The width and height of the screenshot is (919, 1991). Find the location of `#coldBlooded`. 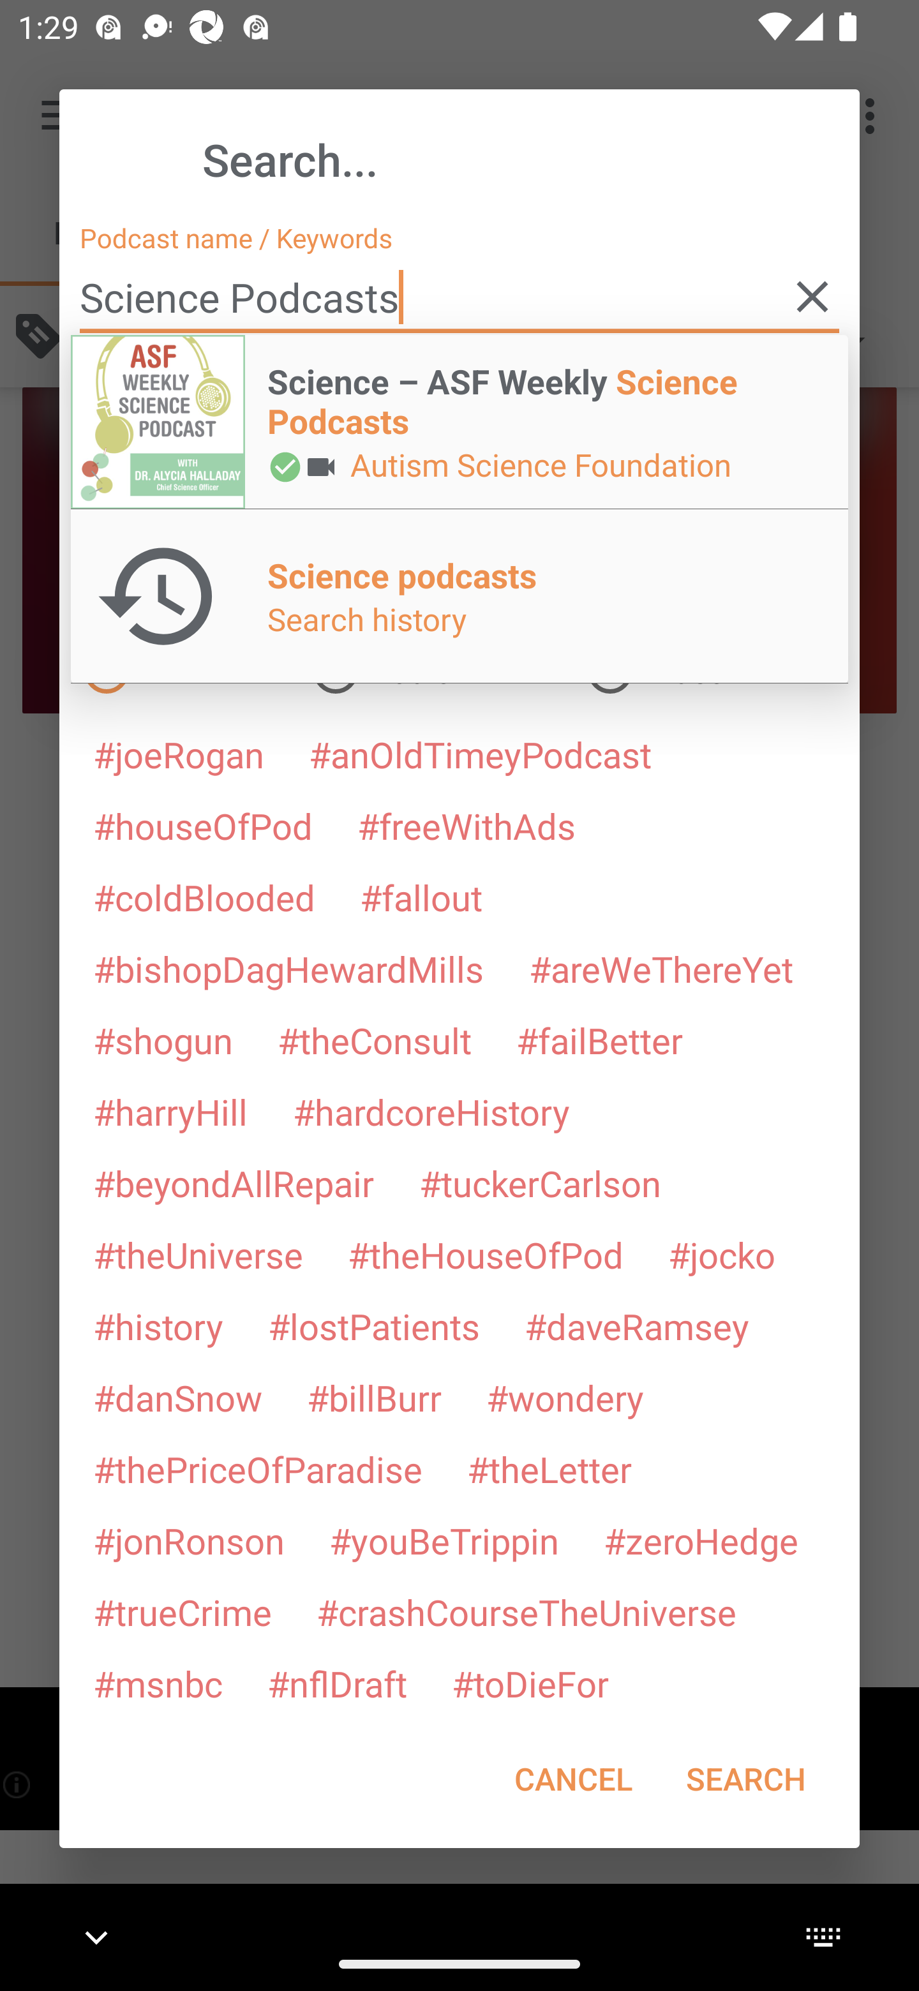

#coldBlooded is located at coordinates (204, 897).